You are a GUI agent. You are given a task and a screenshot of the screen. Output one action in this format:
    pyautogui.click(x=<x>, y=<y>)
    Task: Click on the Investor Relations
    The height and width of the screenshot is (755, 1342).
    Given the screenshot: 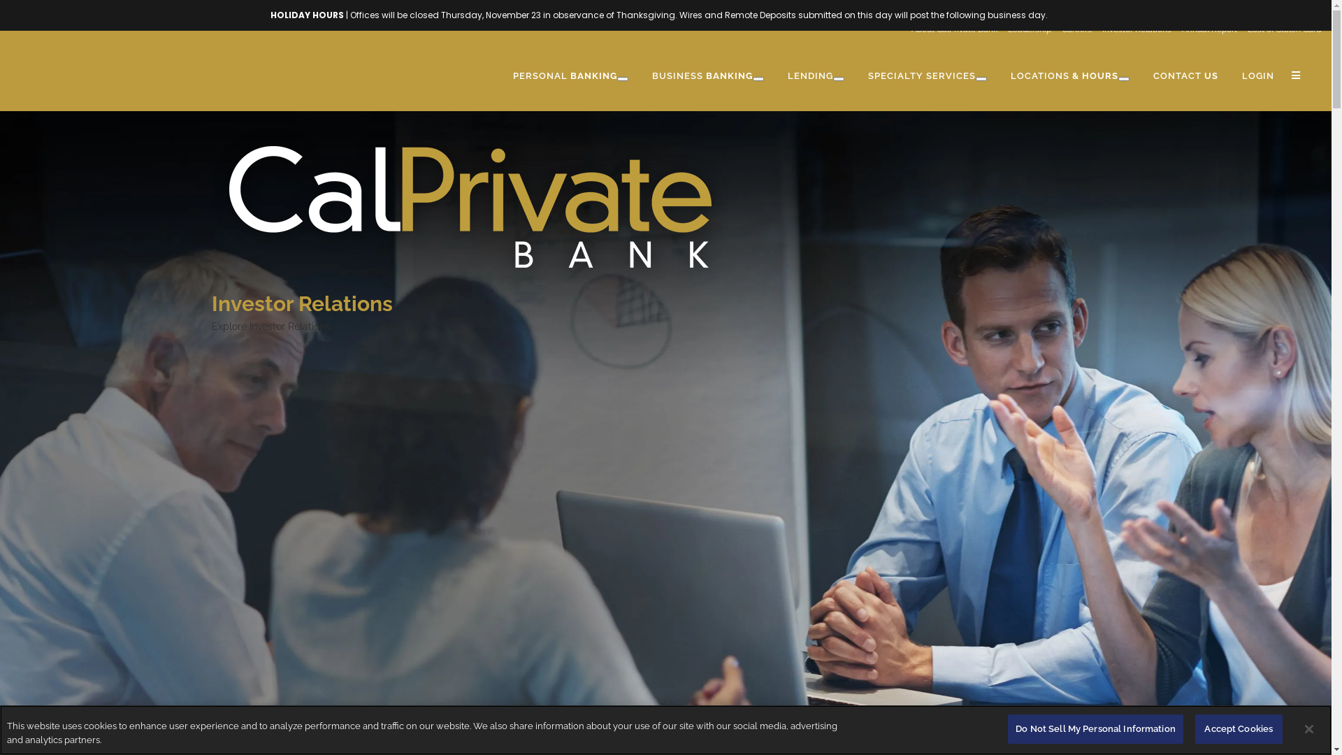 What is the action you would take?
    pyautogui.click(x=1132, y=29)
    